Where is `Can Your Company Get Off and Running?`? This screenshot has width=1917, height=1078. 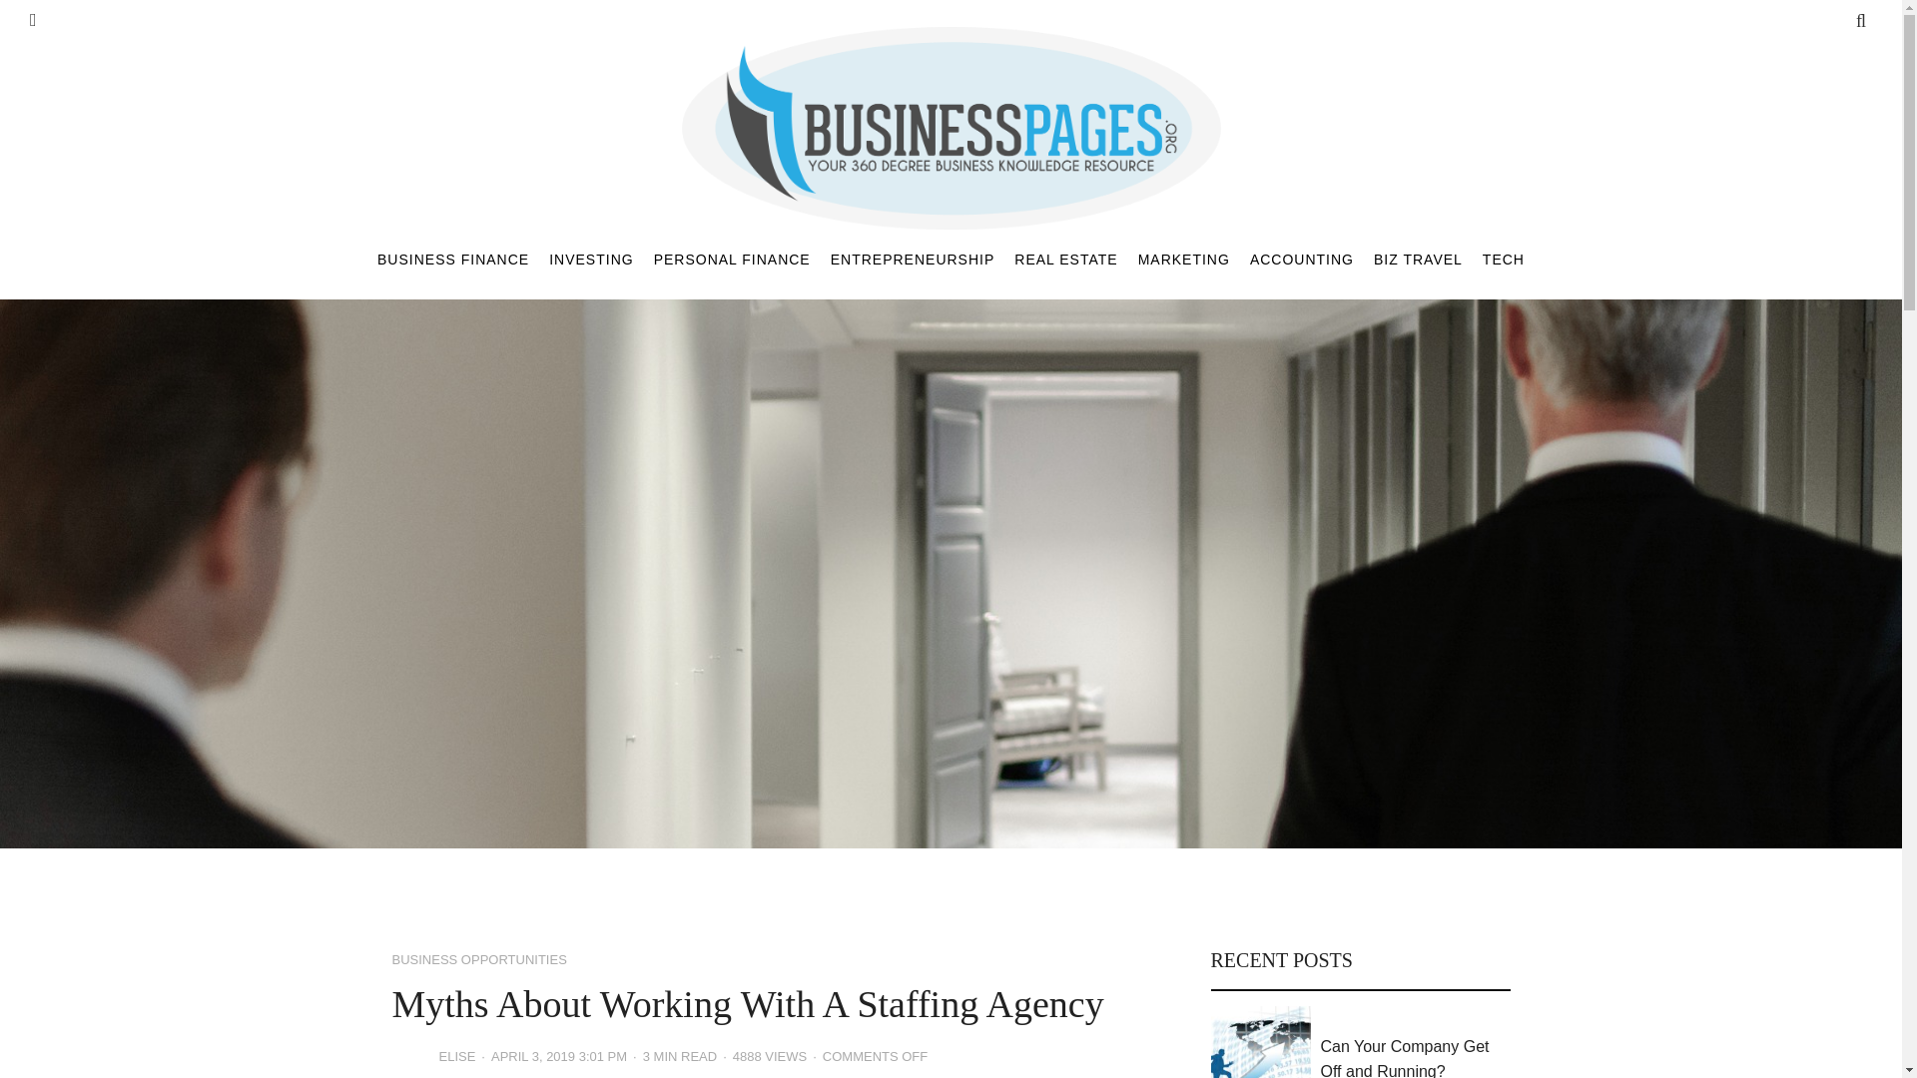 Can Your Company Get Off and Running? is located at coordinates (1415, 1056).